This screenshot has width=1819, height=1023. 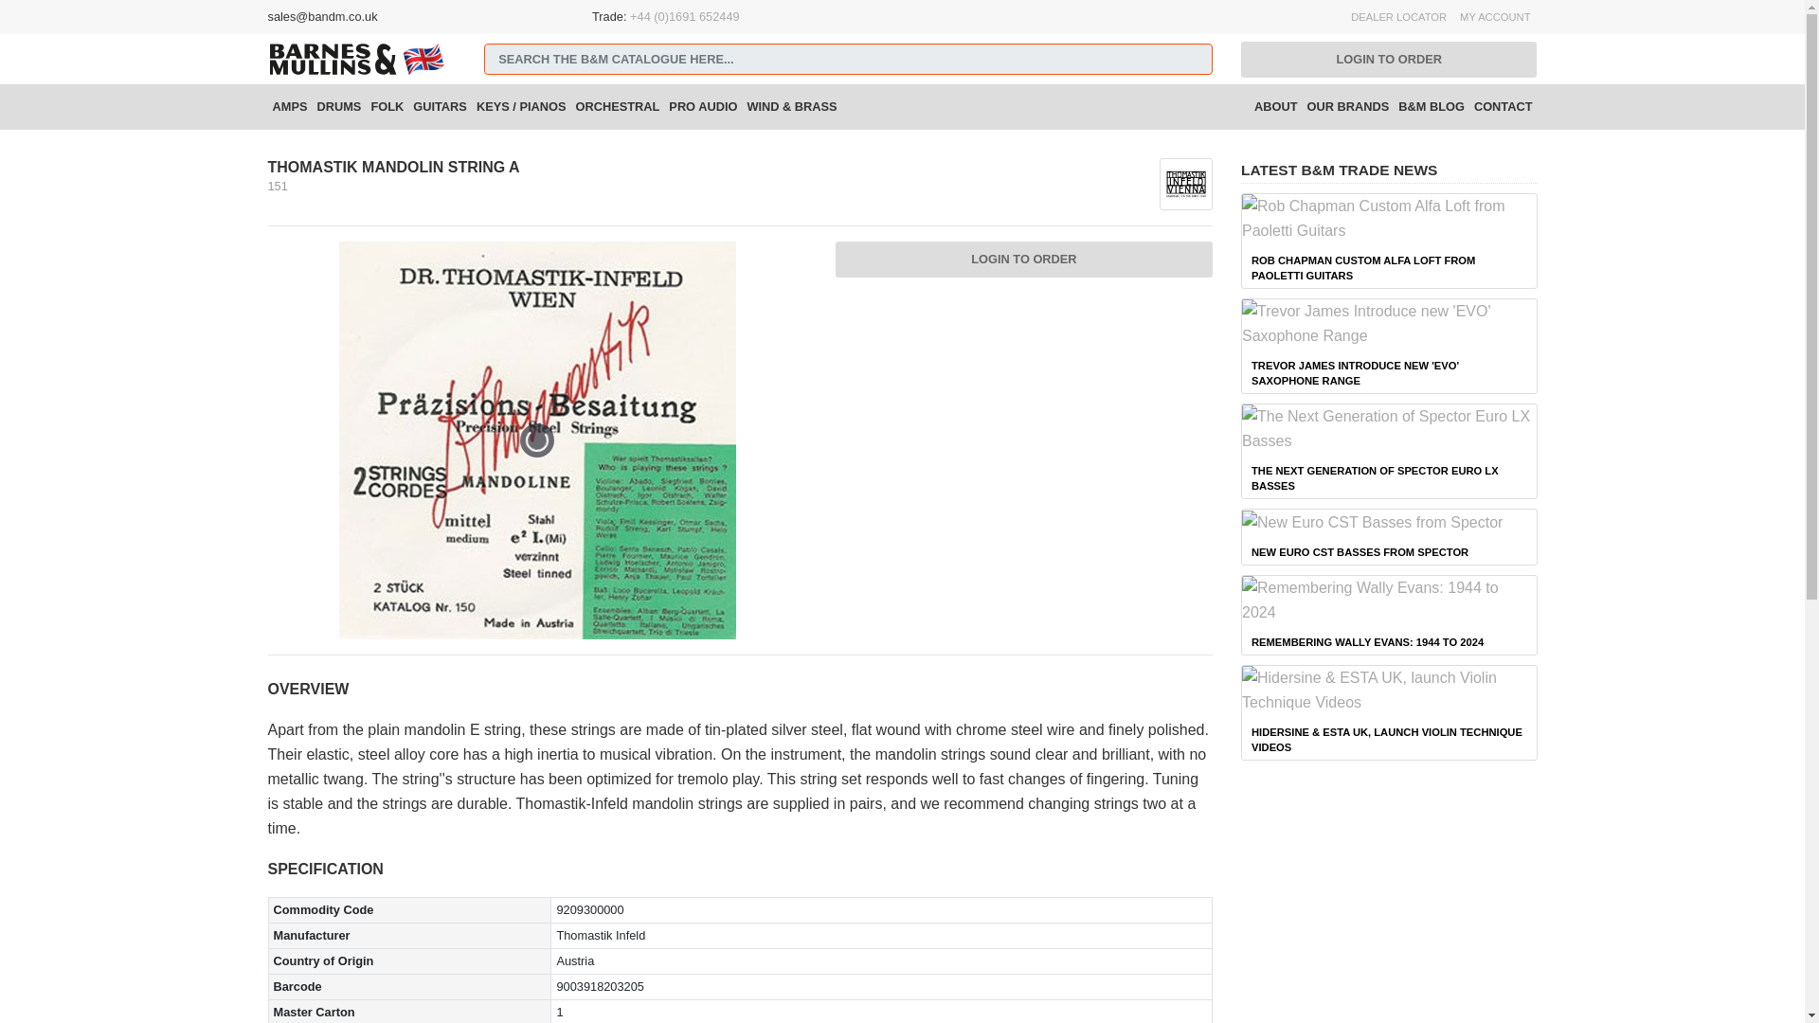 What do you see at coordinates (1275, 106) in the screenshot?
I see `About Barnes and Mullins` at bounding box center [1275, 106].